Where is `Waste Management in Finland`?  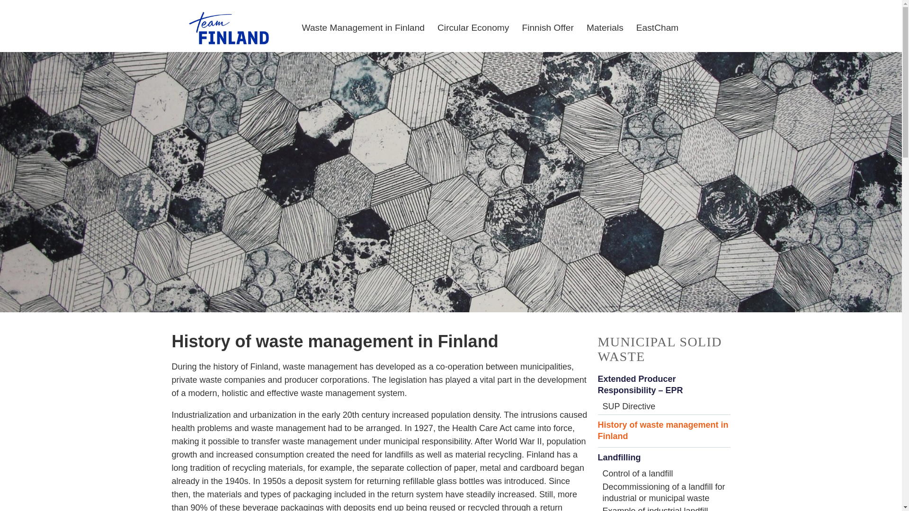 Waste Management in Finland is located at coordinates (359, 24).